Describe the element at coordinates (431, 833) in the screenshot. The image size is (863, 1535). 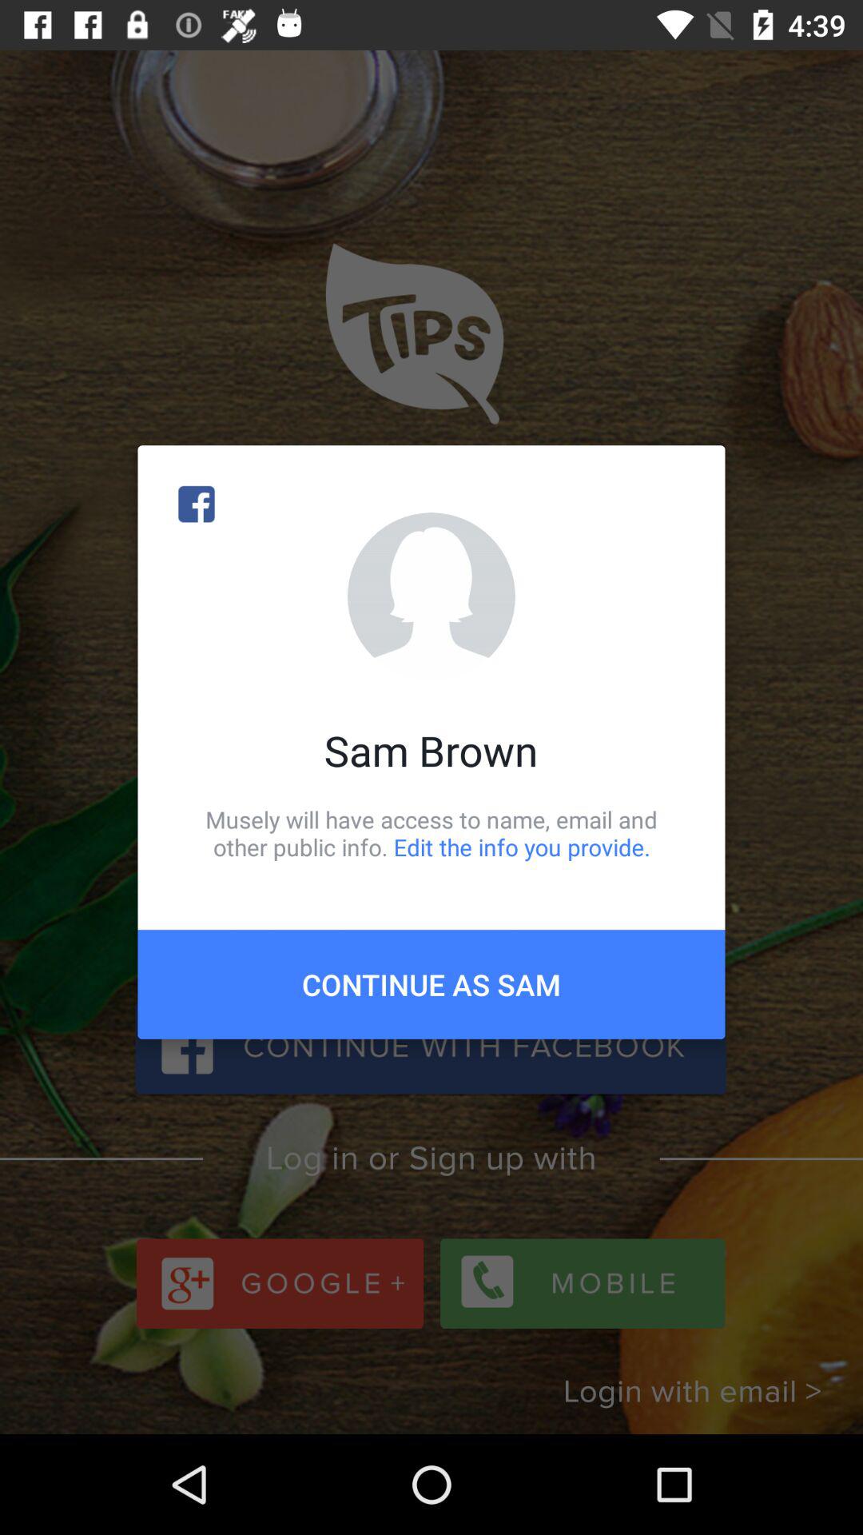
I see `click icon above continue as sam` at that location.